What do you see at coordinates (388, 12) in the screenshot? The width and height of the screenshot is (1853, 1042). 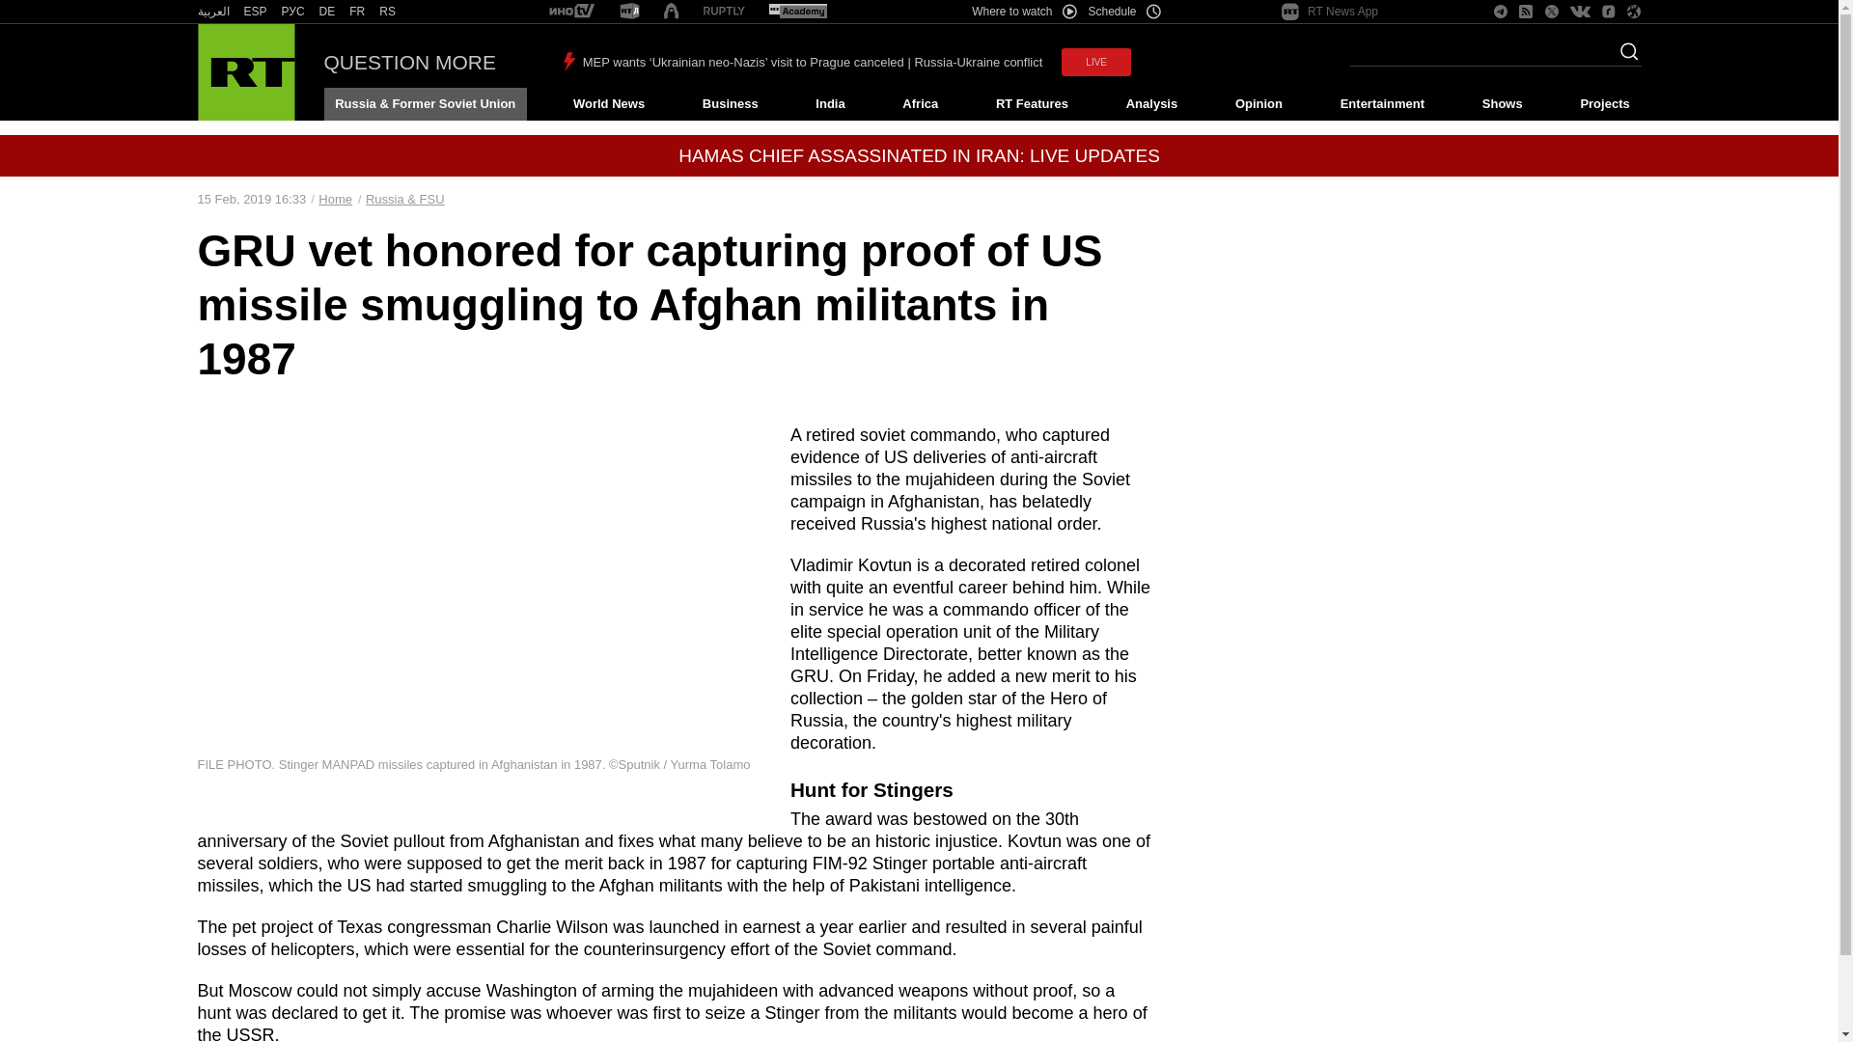 I see `RT ` at bounding box center [388, 12].